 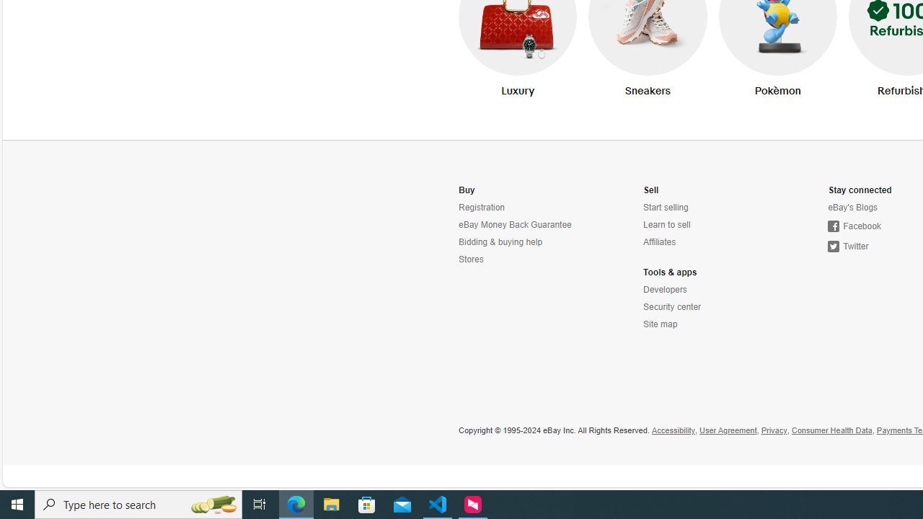 I want to click on Developers, so click(x=665, y=290).